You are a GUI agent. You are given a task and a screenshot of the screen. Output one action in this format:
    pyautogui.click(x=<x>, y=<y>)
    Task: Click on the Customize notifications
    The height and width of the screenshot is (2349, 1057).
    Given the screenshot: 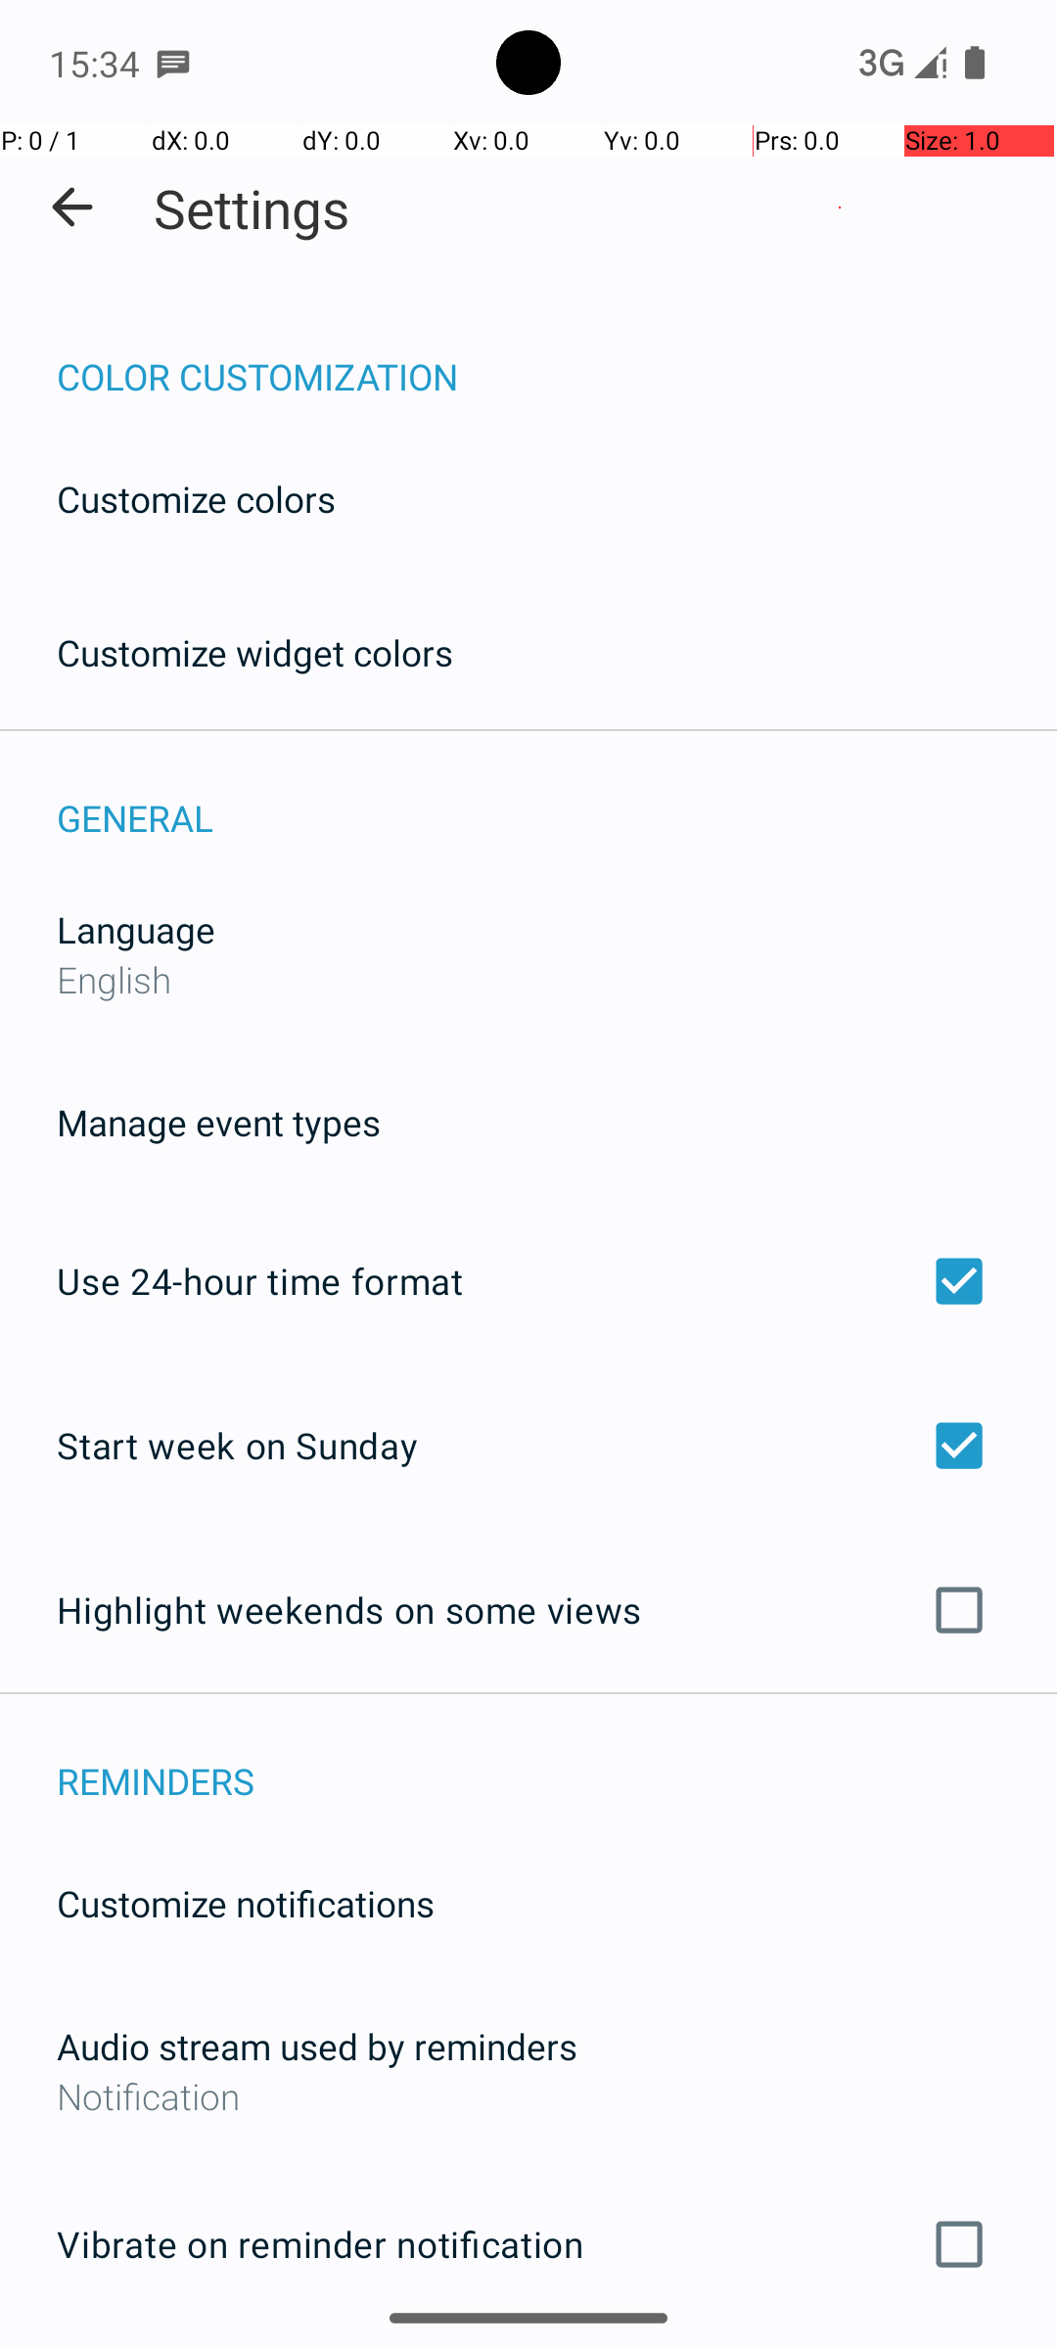 What is the action you would take?
    pyautogui.click(x=247, y=1903)
    